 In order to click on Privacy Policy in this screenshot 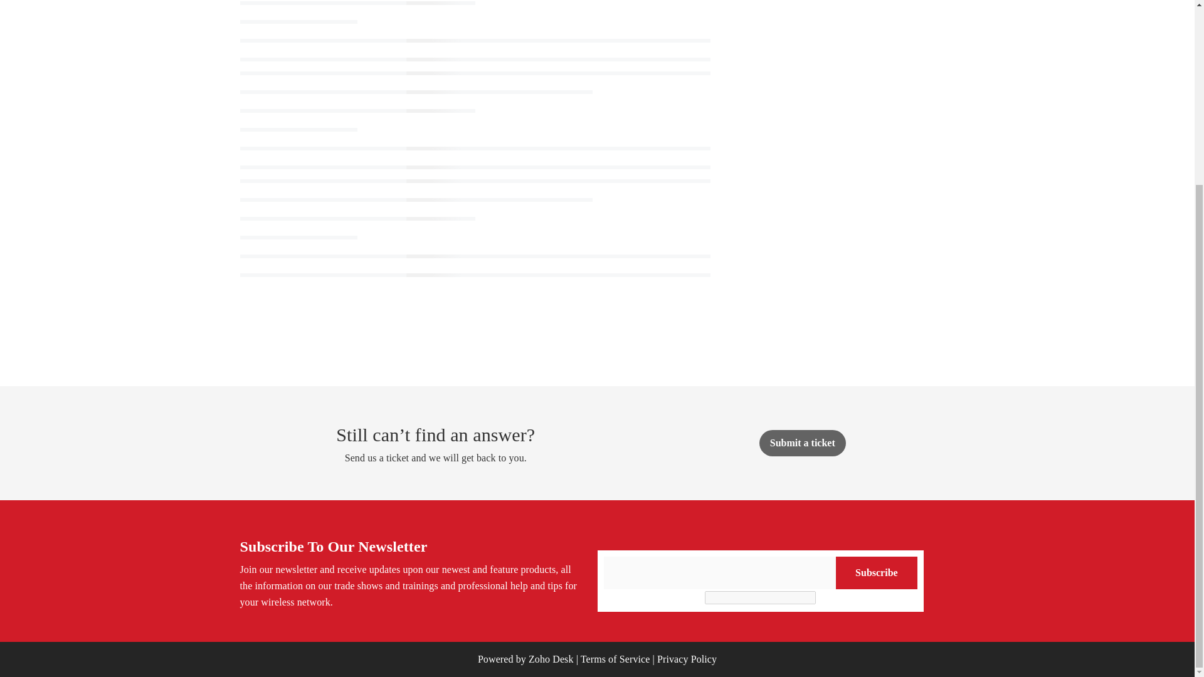, I will do `click(687, 659)`.